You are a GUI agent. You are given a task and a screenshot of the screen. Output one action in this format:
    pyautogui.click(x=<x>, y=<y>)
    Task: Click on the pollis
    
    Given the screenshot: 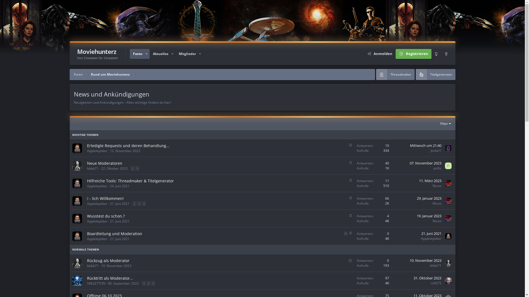 What is the action you would take?
    pyautogui.click(x=437, y=168)
    